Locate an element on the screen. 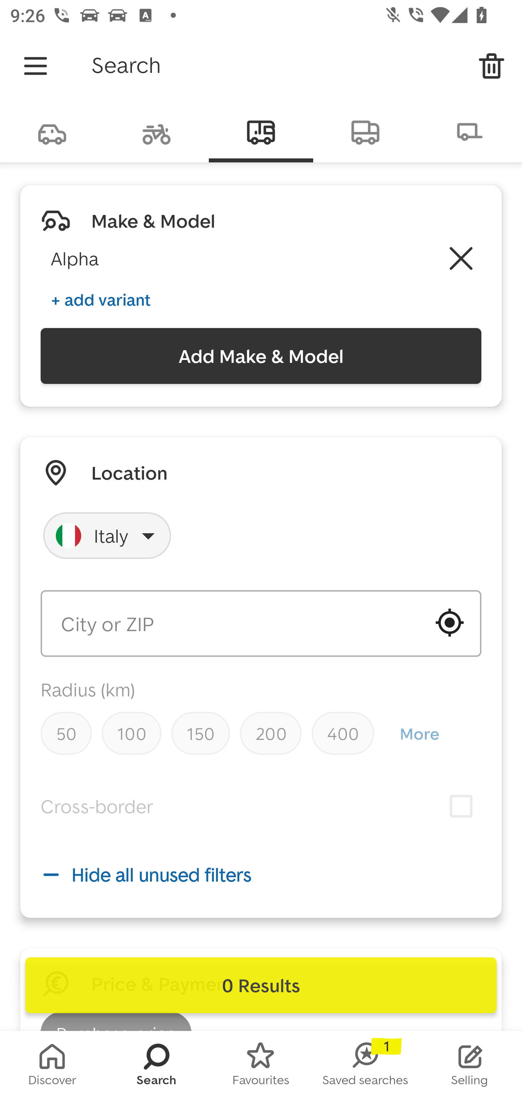 This screenshot has height=1102, width=522. New search is located at coordinates (492, 66).